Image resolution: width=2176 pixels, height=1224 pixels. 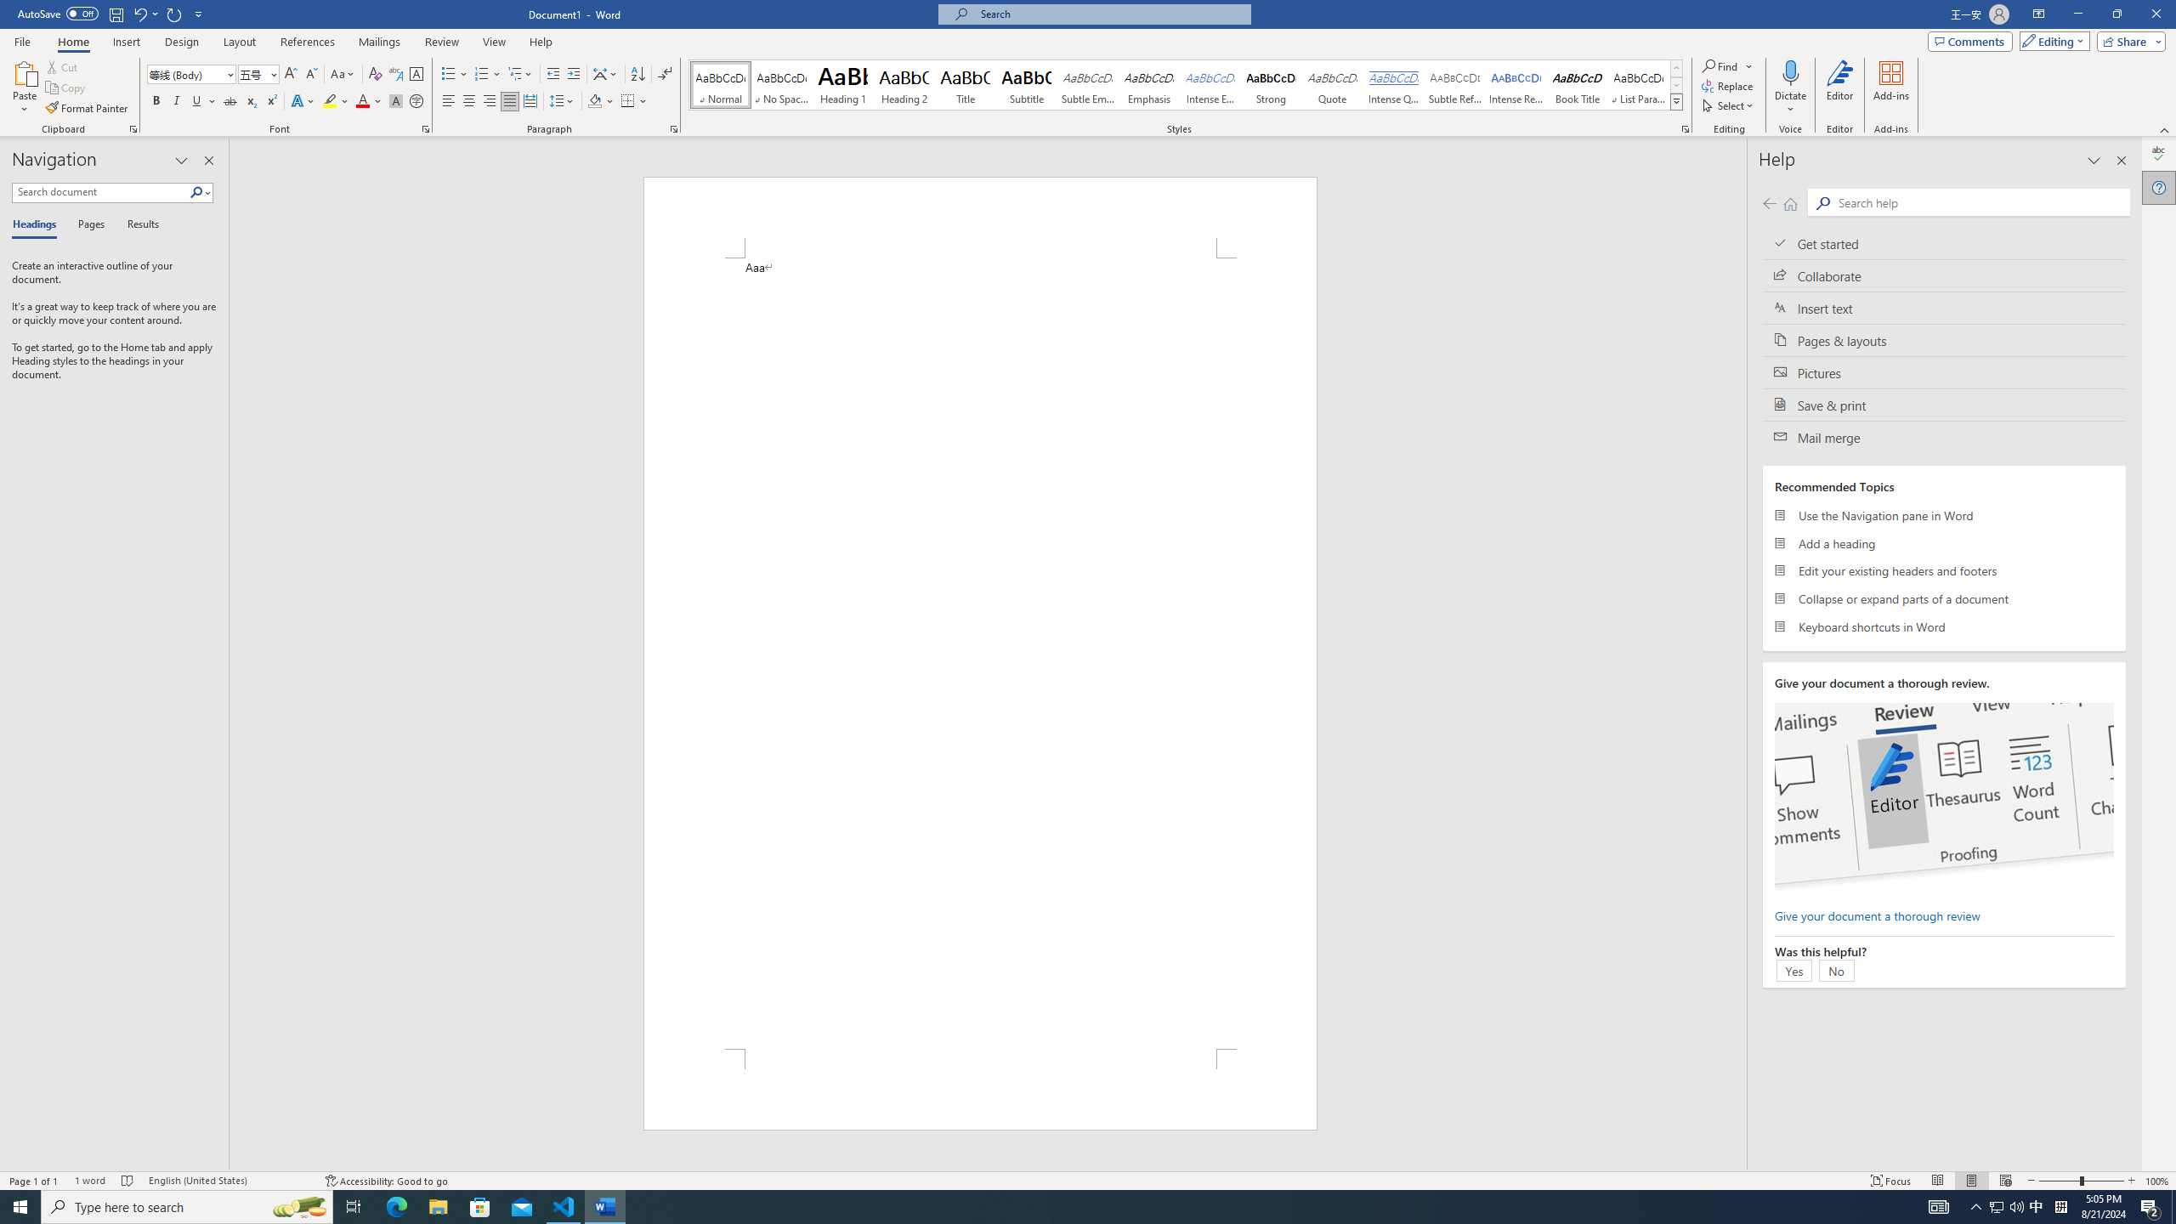 What do you see at coordinates (192, 75) in the screenshot?
I see `Font` at bounding box center [192, 75].